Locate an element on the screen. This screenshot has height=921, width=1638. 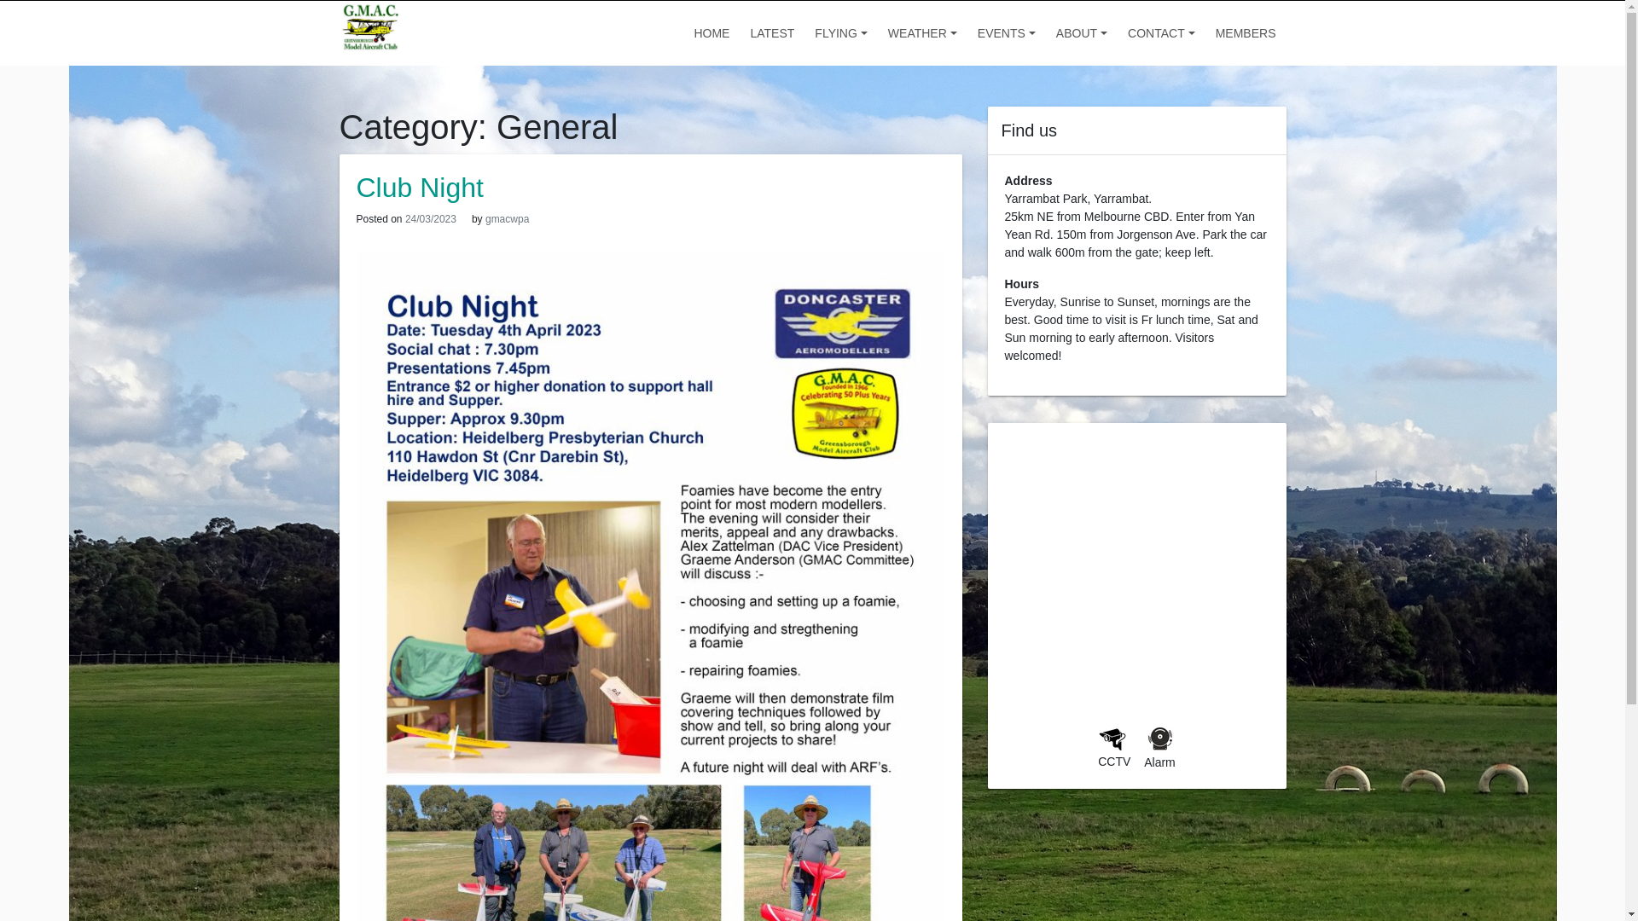
LATEST is located at coordinates (772, 33).